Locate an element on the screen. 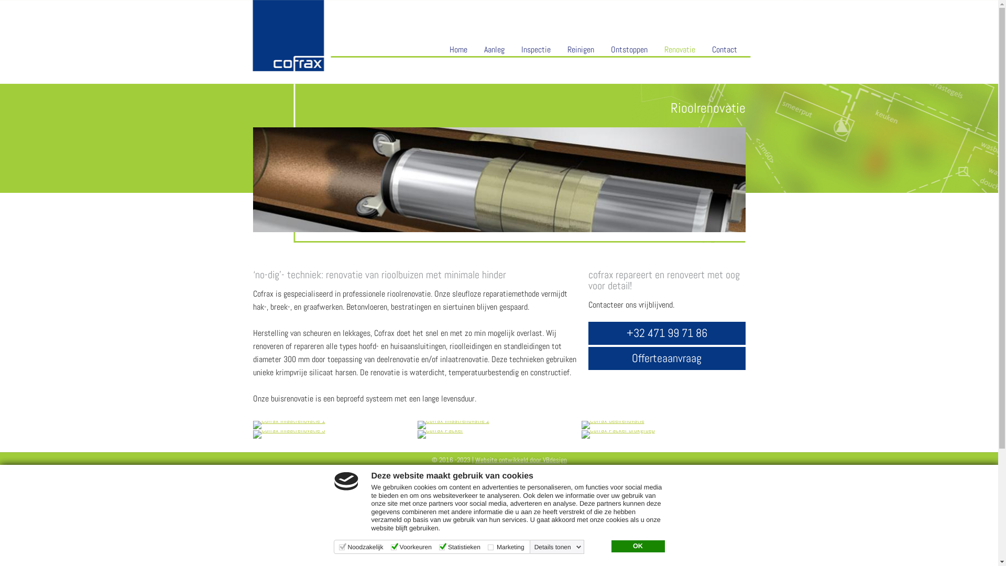 The height and width of the screenshot is (566, 1006). +32 471 99 71 86 is located at coordinates (666, 333).